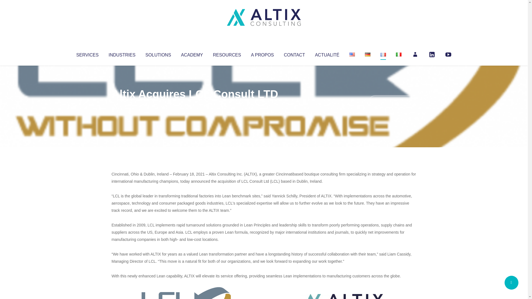 This screenshot has width=532, height=299. I want to click on No Comments, so click(392, 101).